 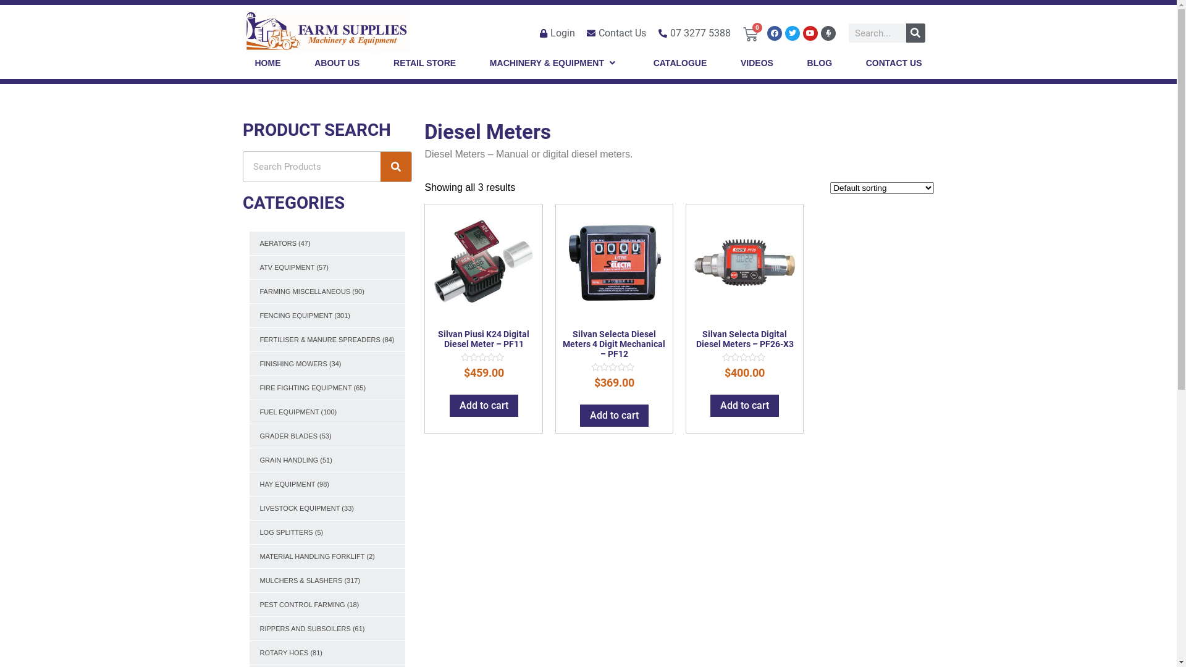 I want to click on VIDEOS, so click(x=757, y=63).